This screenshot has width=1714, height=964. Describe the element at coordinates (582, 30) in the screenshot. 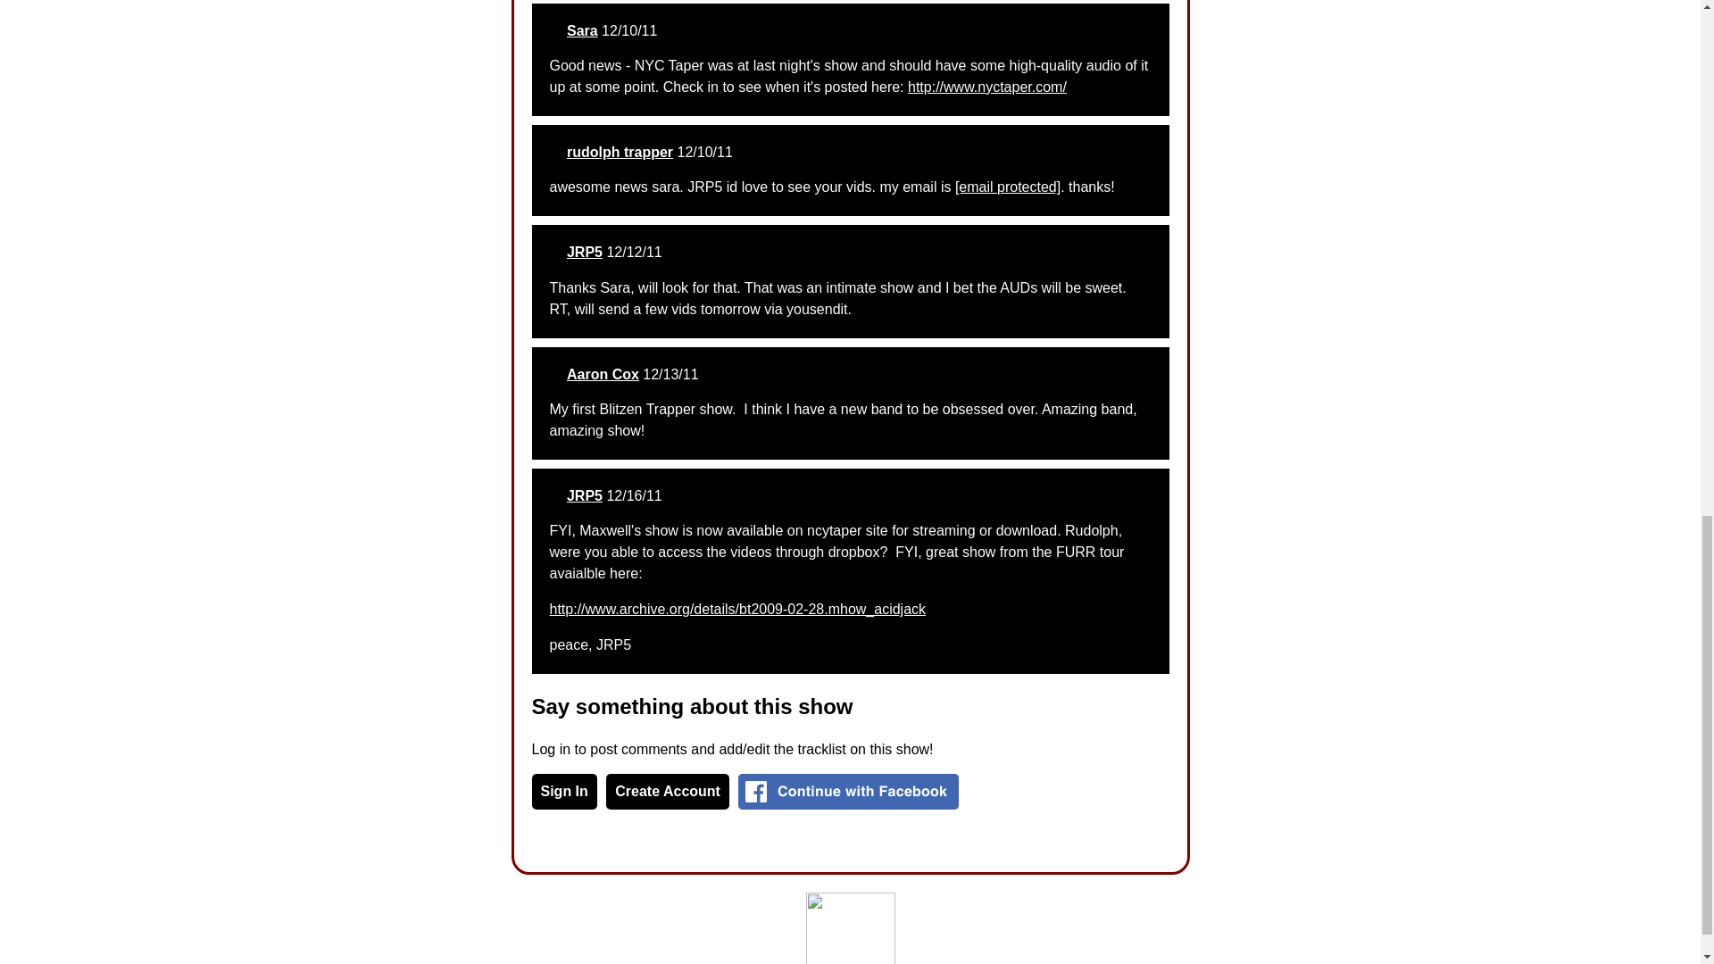

I see `Sara` at that location.